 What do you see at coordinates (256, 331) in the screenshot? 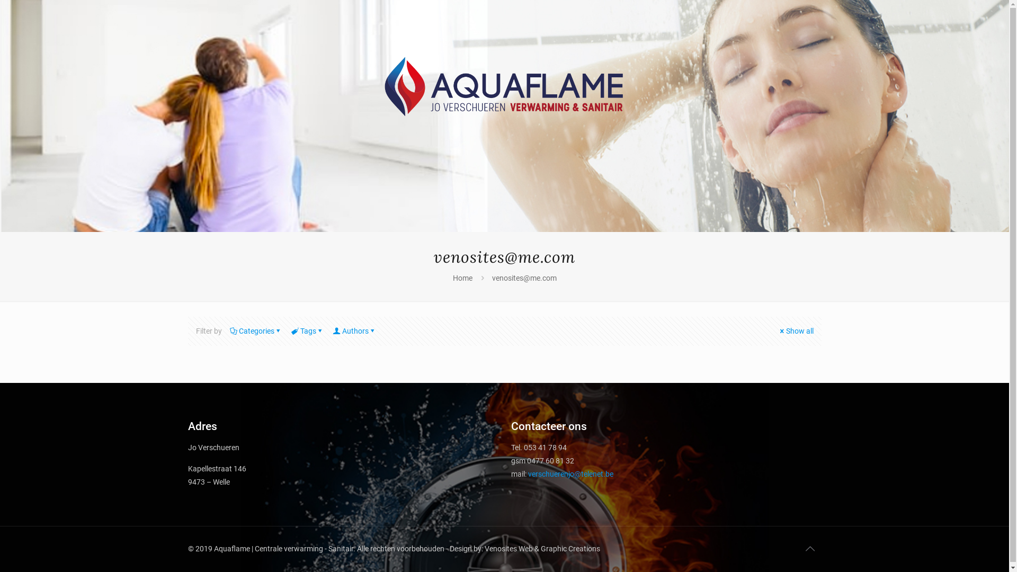
I see `Categories` at bounding box center [256, 331].